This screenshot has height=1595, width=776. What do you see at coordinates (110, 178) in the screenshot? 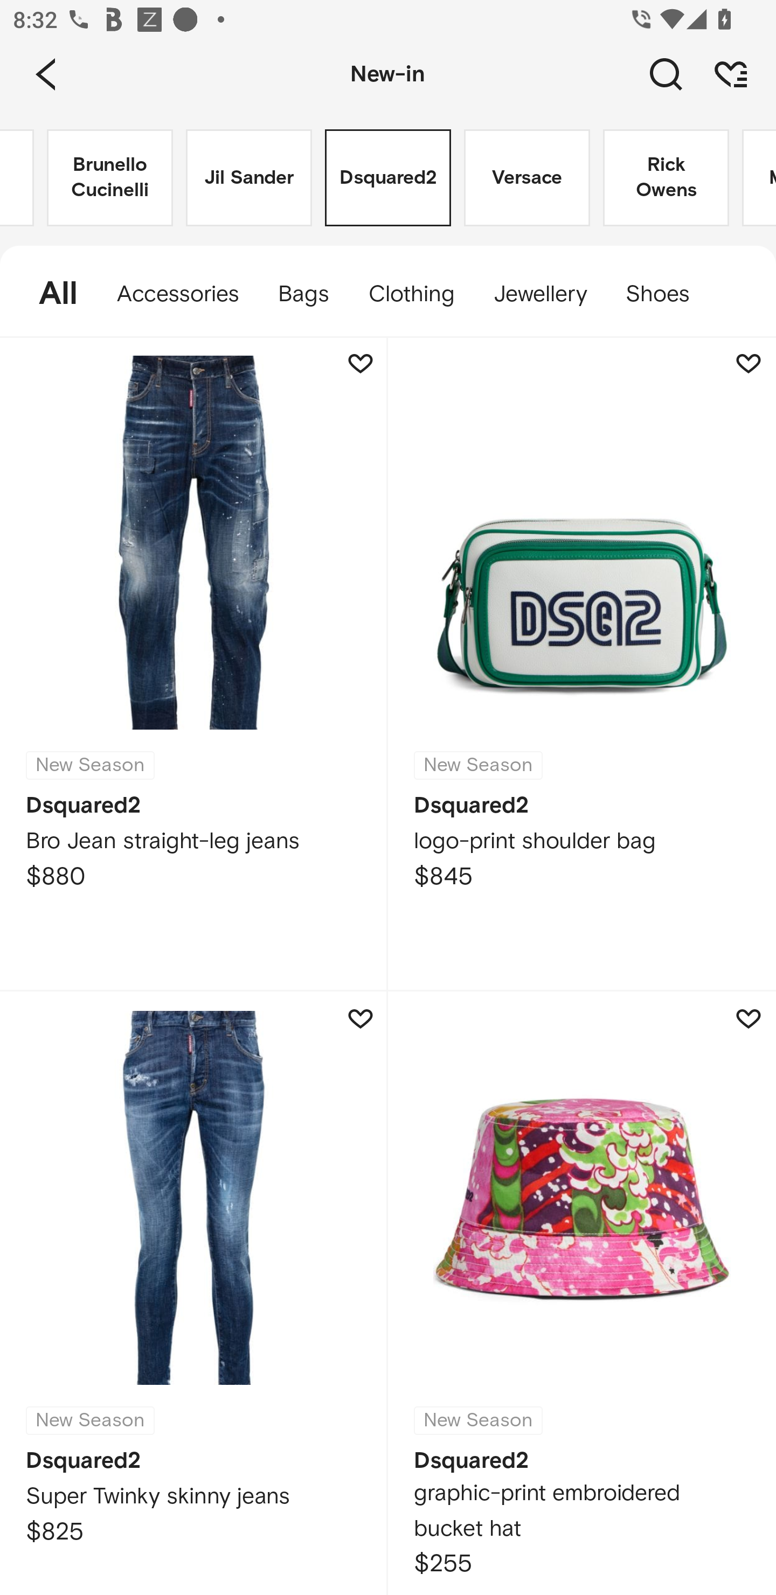
I see `Brunello Cucinelli` at bounding box center [110, 178].